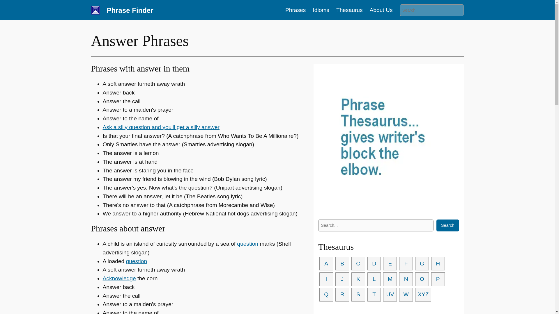  What do you see at coordinates (137, 261) in the screenshot?
I see `question` at bounding box center [137, 261].